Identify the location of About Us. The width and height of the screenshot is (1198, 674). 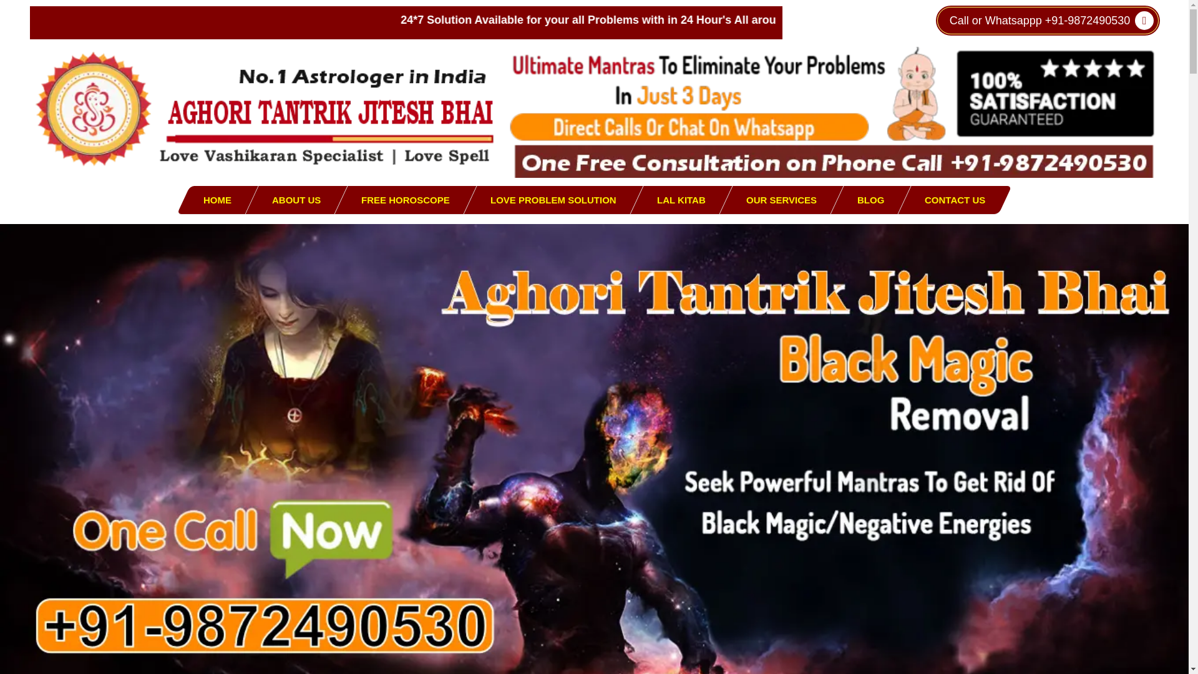
(296, 200).